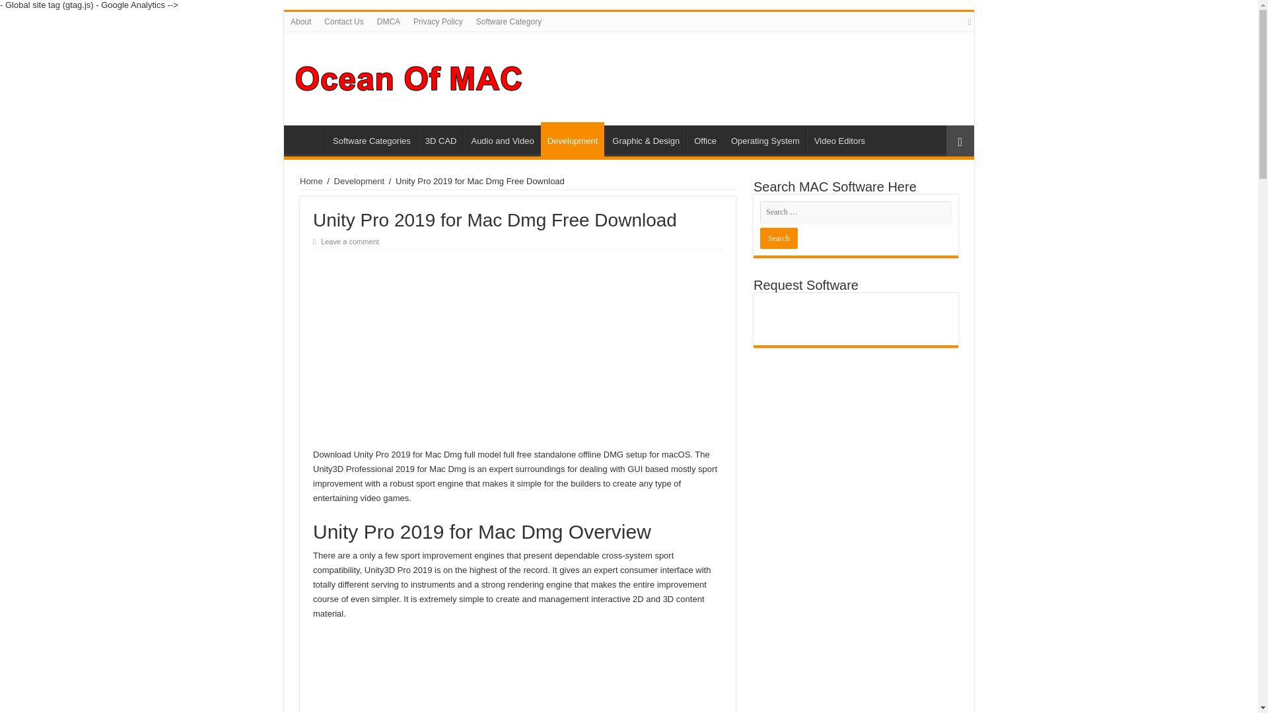 The height and width of the screenshot is (713, 1268). I want to click on DMCA, so click(388, 21).